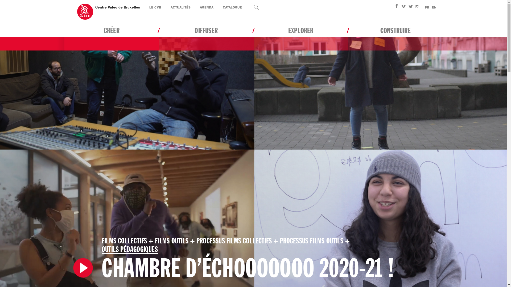  What do you see at coordinates (207, 7) in the screenshot?
I see `AGENDA` at bounding box center [207, 7].